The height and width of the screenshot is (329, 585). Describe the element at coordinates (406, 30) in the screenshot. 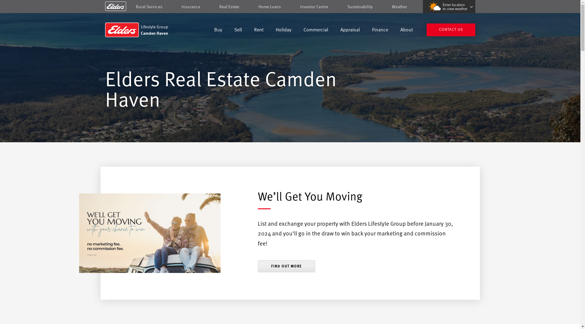

I see `About` at that location.